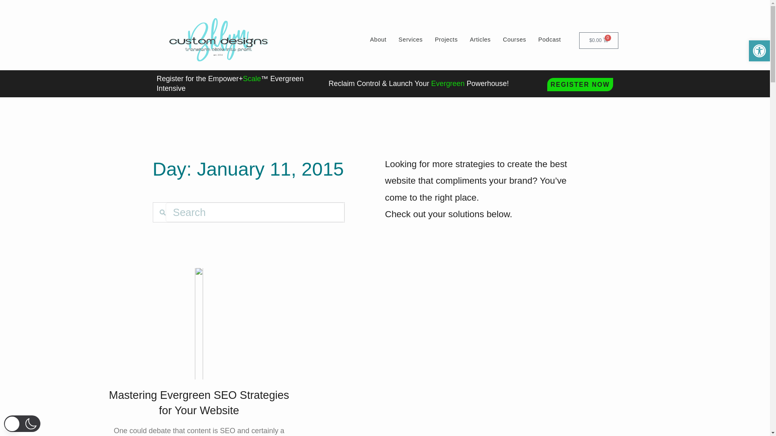  Describe the element at coordinates (446, 39) in the screenshot. I see `Projects` at that location.